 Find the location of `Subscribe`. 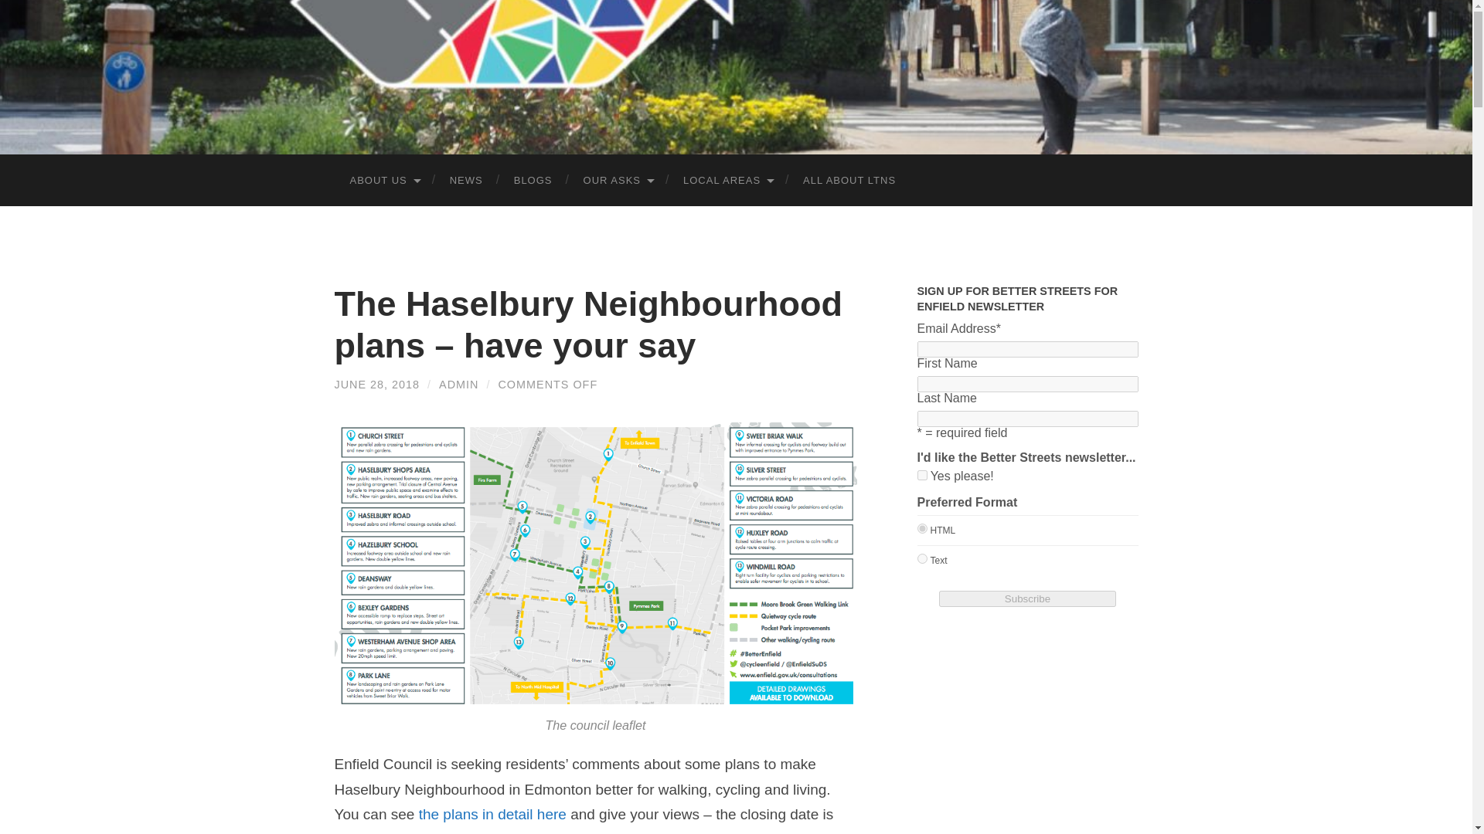

Subscribe is located at coordinates (1027, 598).